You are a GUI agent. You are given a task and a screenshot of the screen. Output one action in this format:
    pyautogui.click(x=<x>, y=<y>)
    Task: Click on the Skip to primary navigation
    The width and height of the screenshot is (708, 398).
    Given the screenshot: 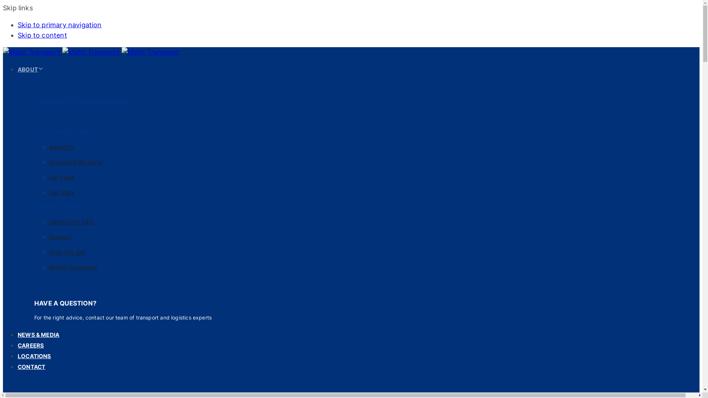 What is the action you would take?
    pyautogui.click(x=60, y=25)
    